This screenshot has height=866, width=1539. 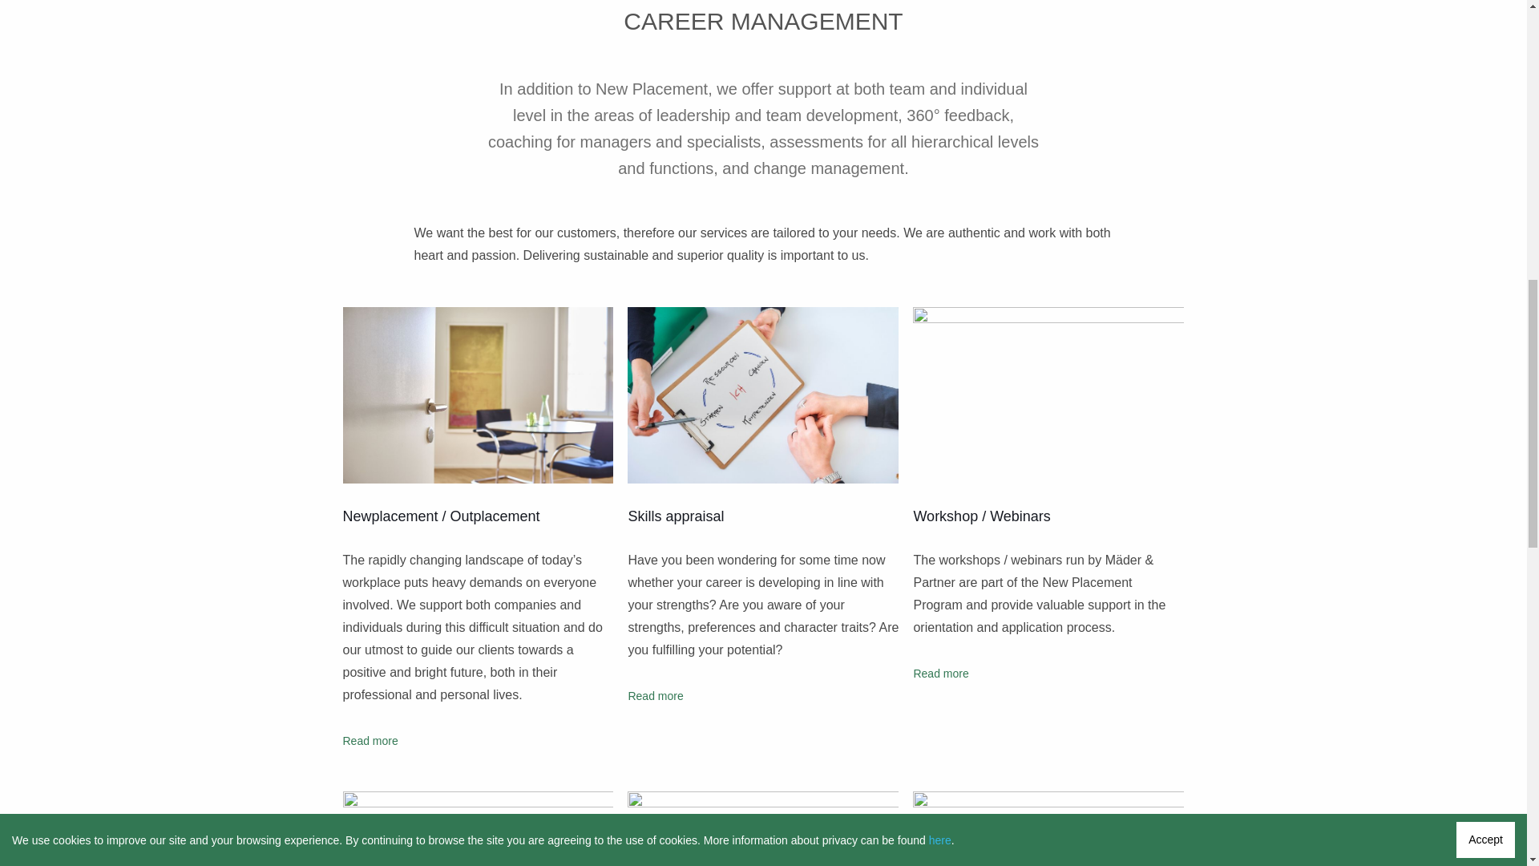 I want to click on Read more, so click(x=939, y=673).